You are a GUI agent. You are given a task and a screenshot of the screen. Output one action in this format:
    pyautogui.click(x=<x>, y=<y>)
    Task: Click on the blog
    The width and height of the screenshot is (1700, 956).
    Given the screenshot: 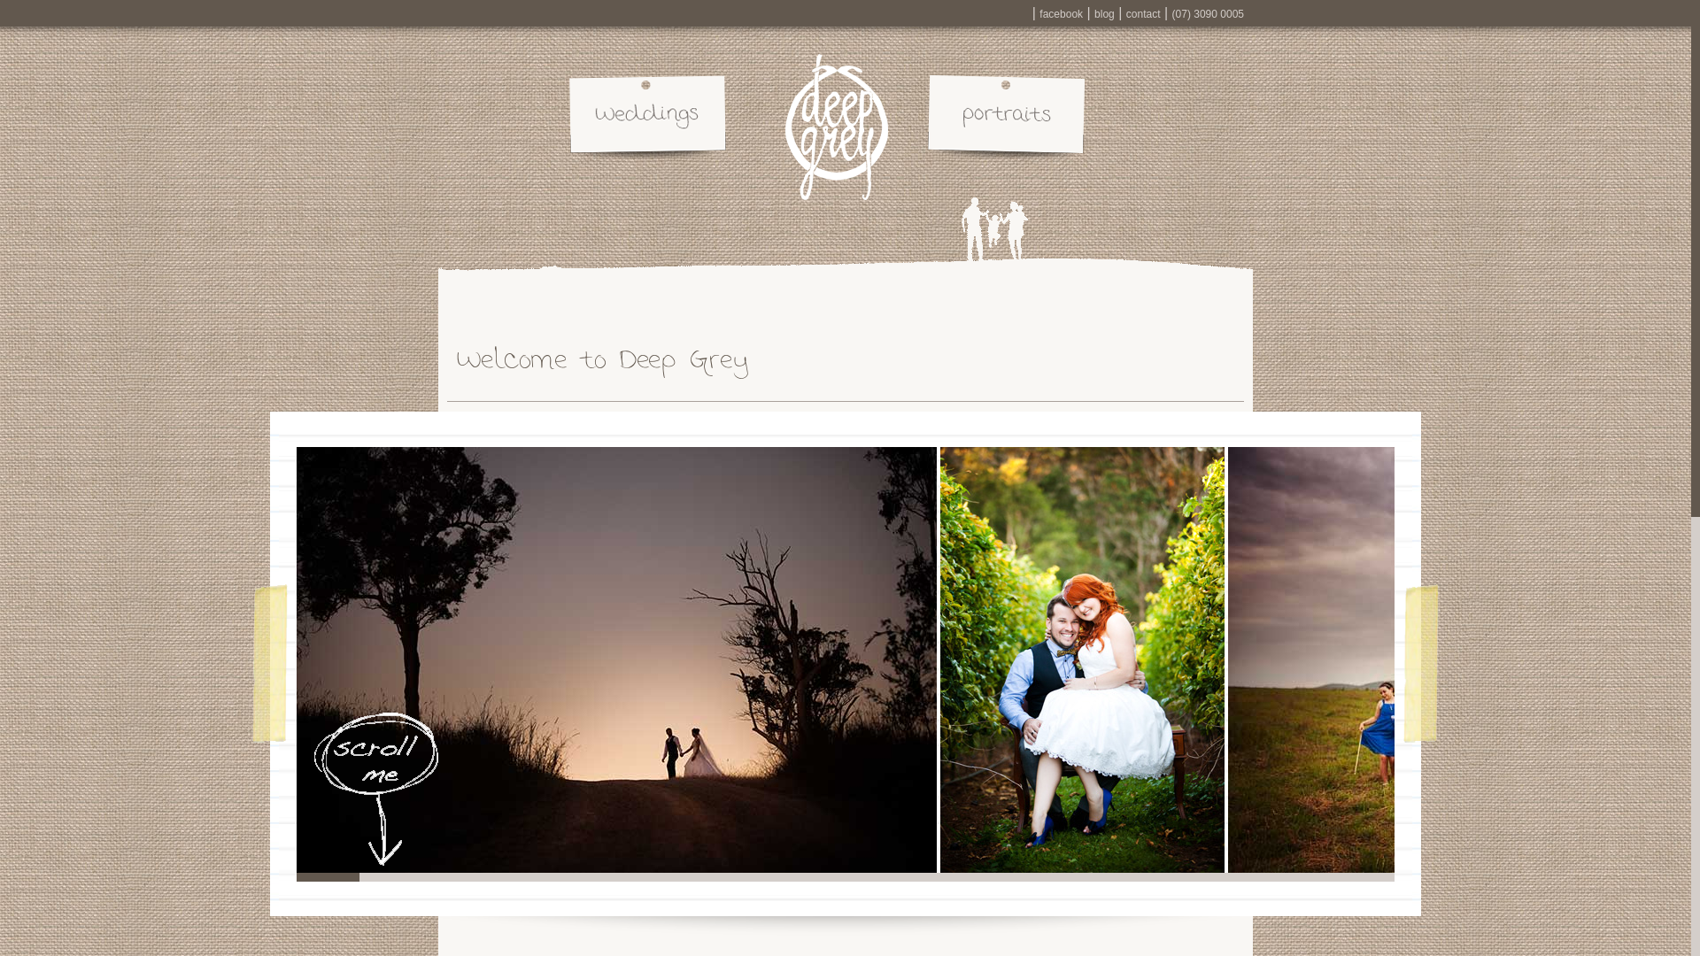 What is the action you would take?
    pyautogui.click(x=1105, y=14)
    